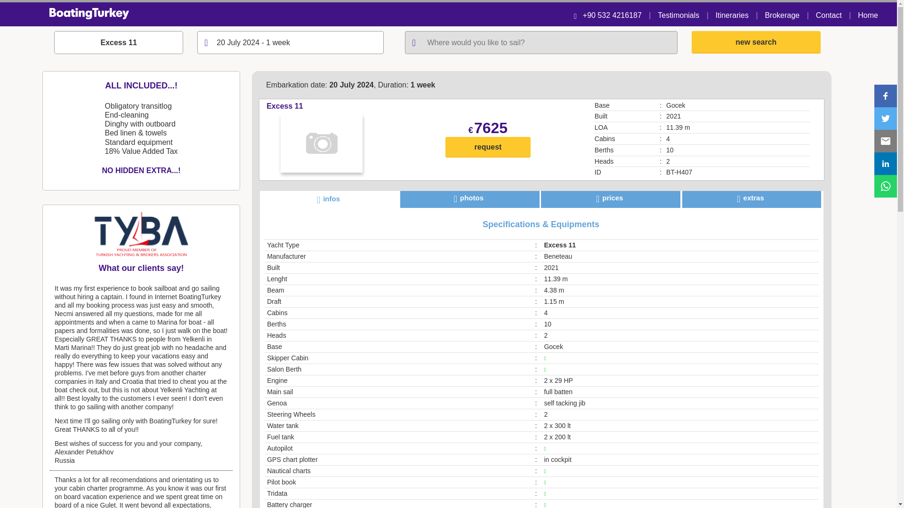  Describe the element at coordinates (612, 15) in the screenshot. I see `Telephone` at that location.